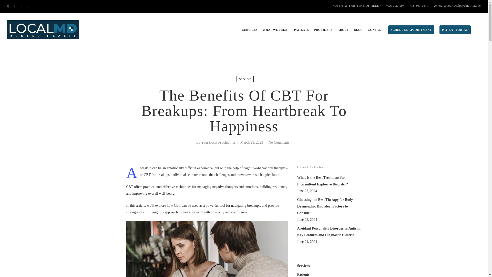 Image resolution: width=492 pixels, height=277 pixels. I want to click on PATIENTS, so click(301, 30).